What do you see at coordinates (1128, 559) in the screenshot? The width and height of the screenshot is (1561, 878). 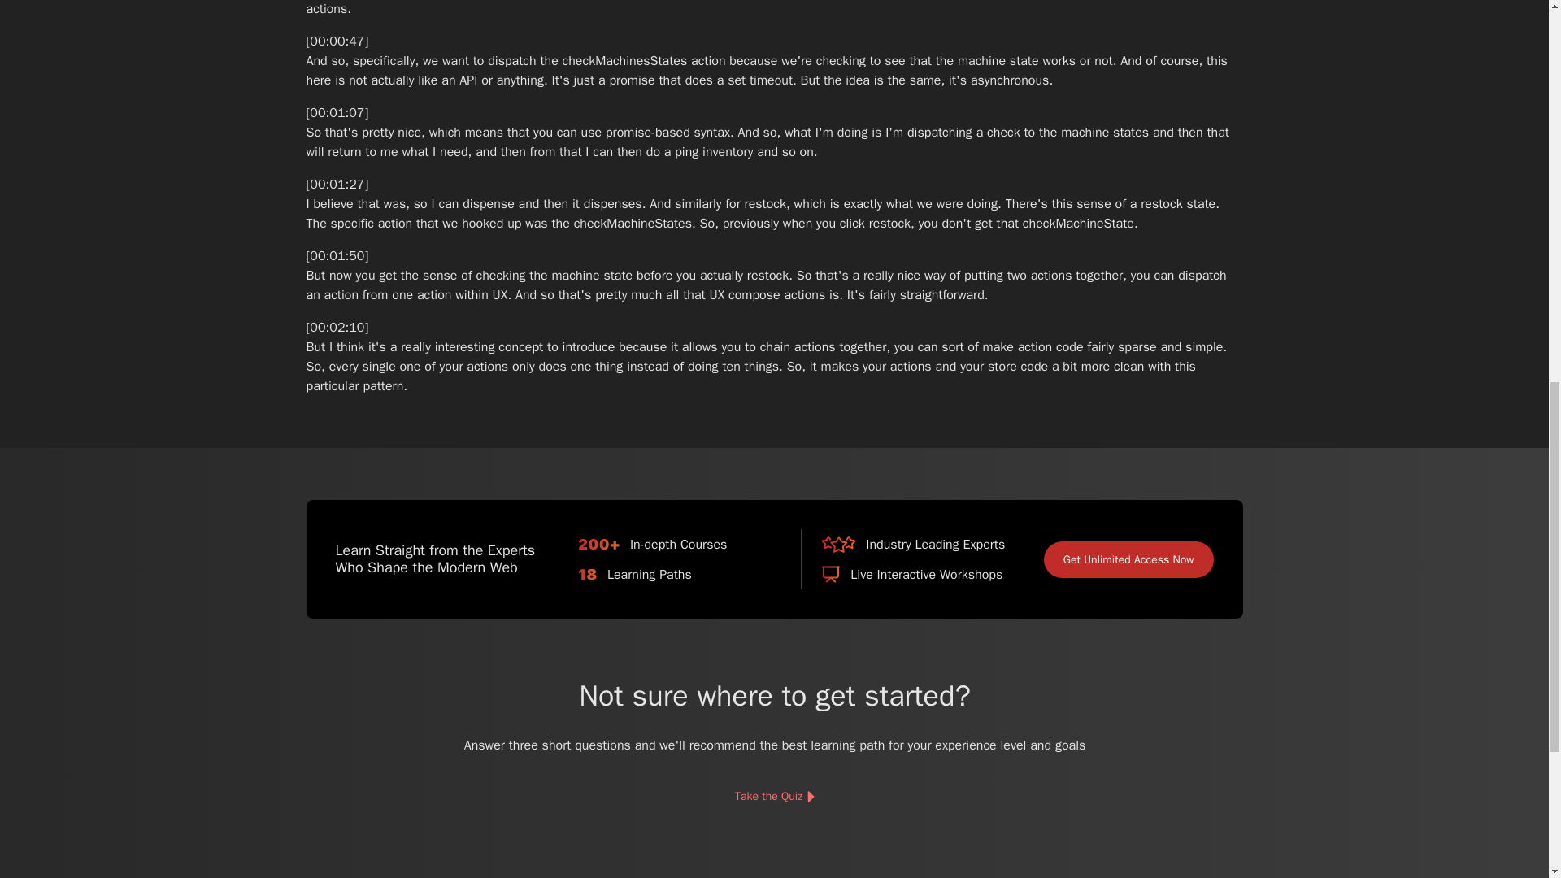 I see `Get Unlimited Access Now` at bounding box center [1128, 559].